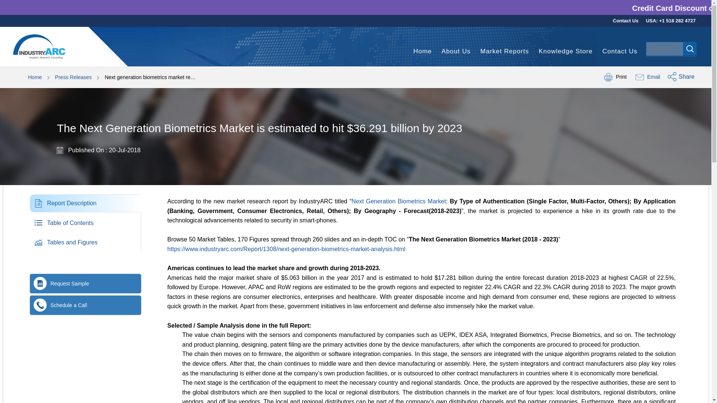 This screenshot has height=403, width=717. Describe the element at coordinates (78, 222) in the screenshot. I see `Home` at that location.